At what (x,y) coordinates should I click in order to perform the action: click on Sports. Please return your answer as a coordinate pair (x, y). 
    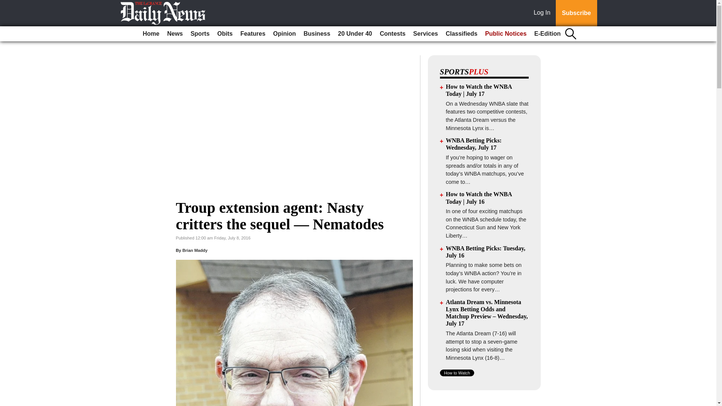
    Looking at the image, I should click on (200, 34).